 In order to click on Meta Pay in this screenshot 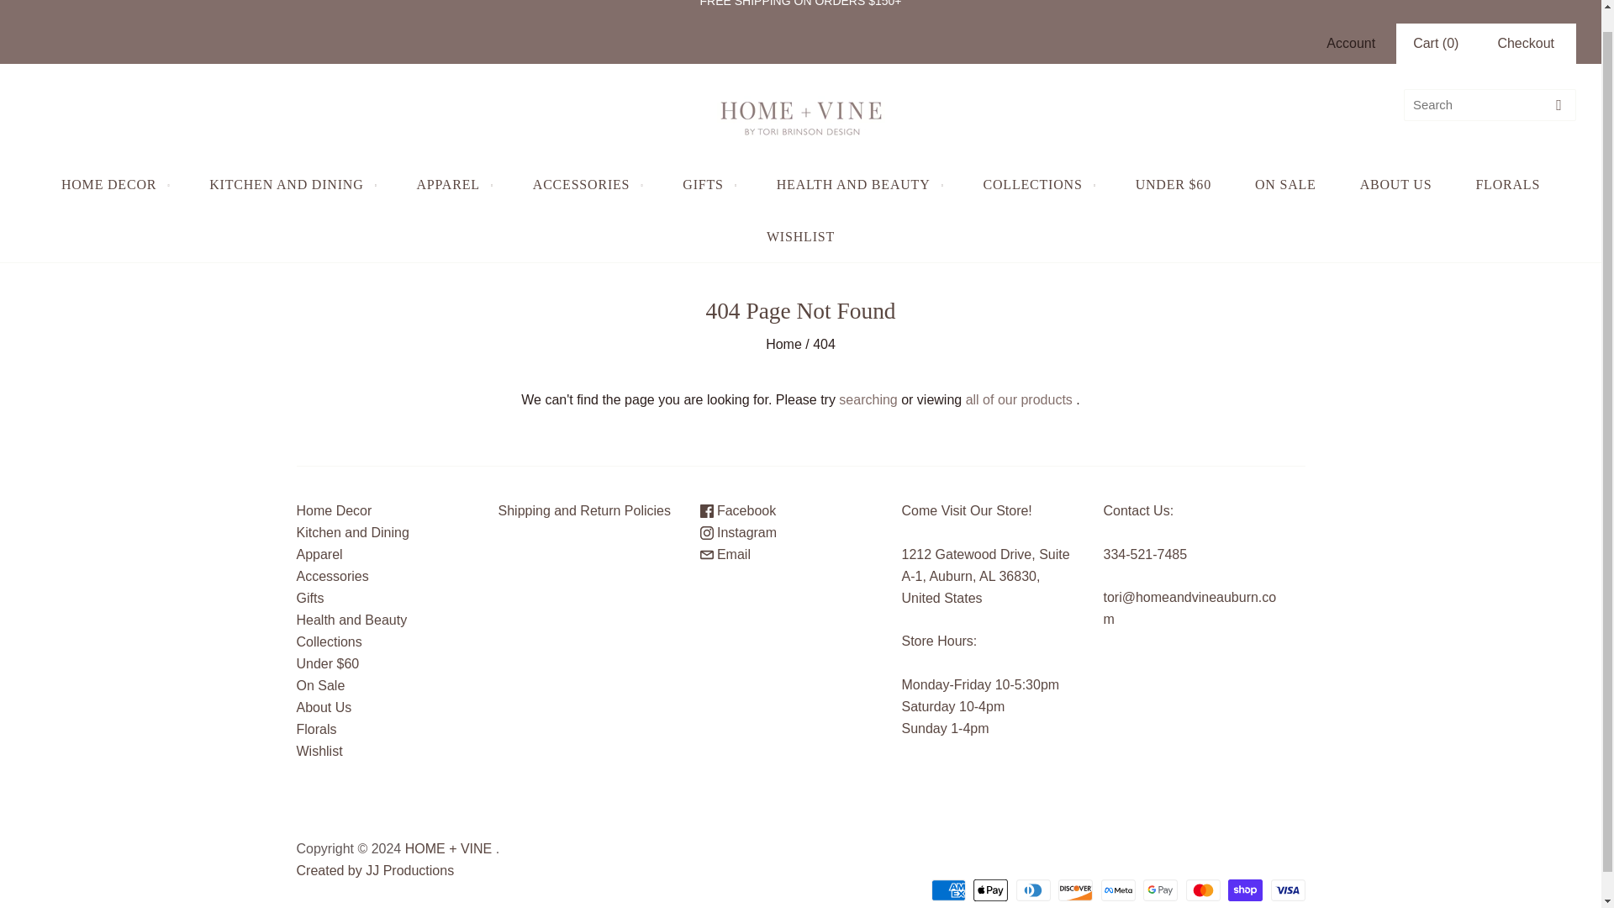, I will do `click(1118, 890)`.